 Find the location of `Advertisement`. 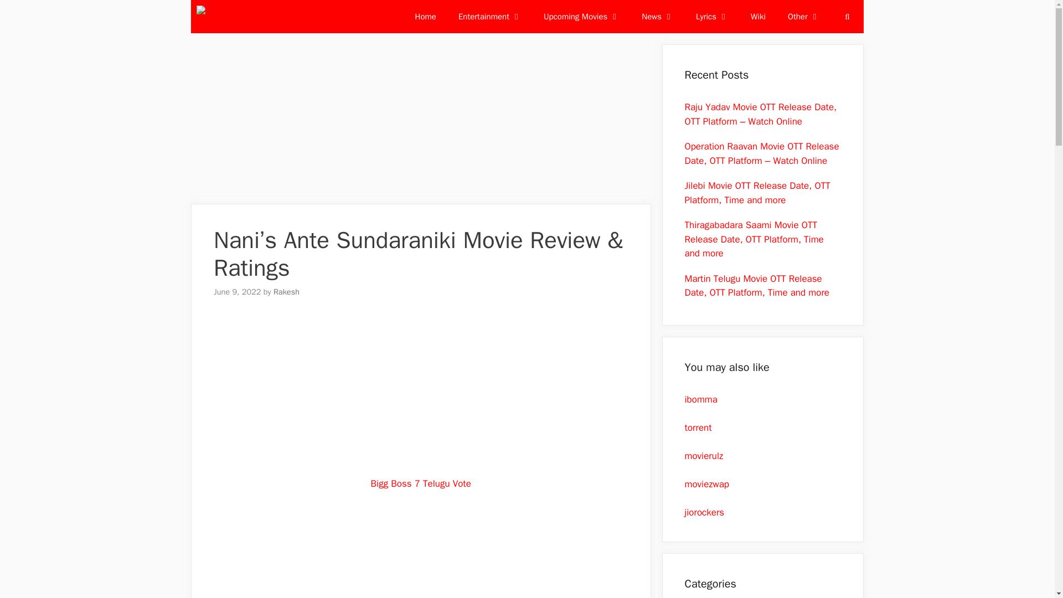

Advertisement is located at coordinates (421, 395).